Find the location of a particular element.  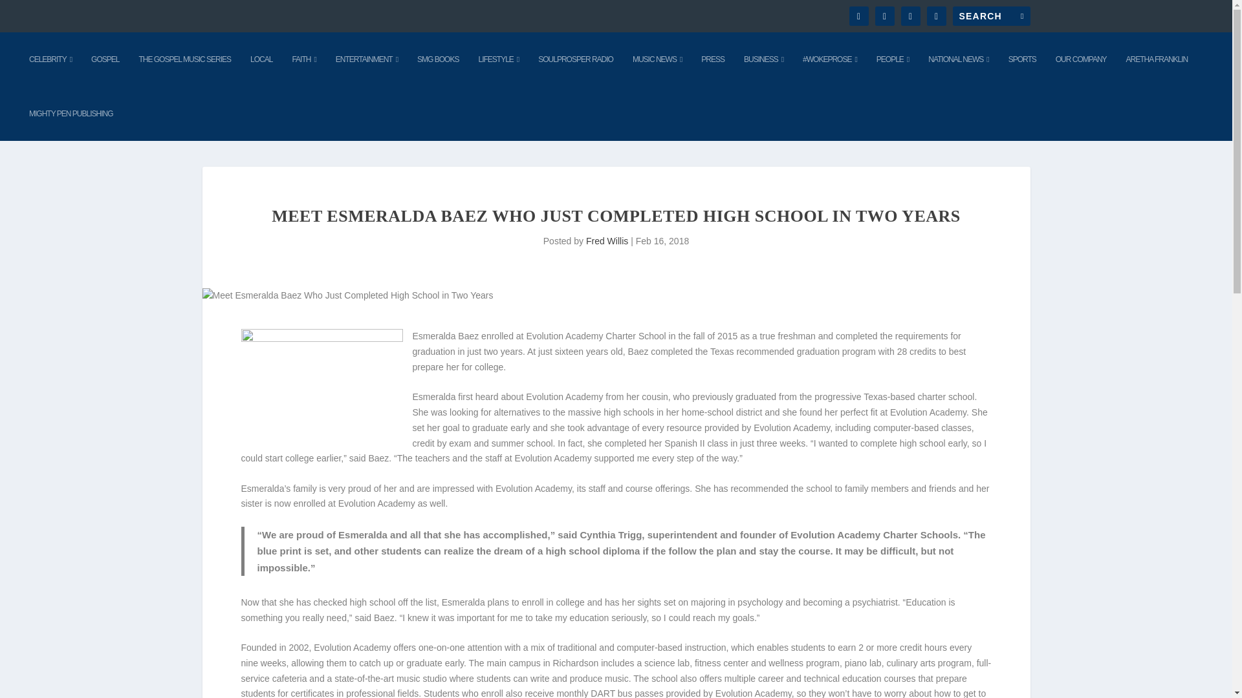

SOULPROSPER RADIO is located at coordinates (576, 59).